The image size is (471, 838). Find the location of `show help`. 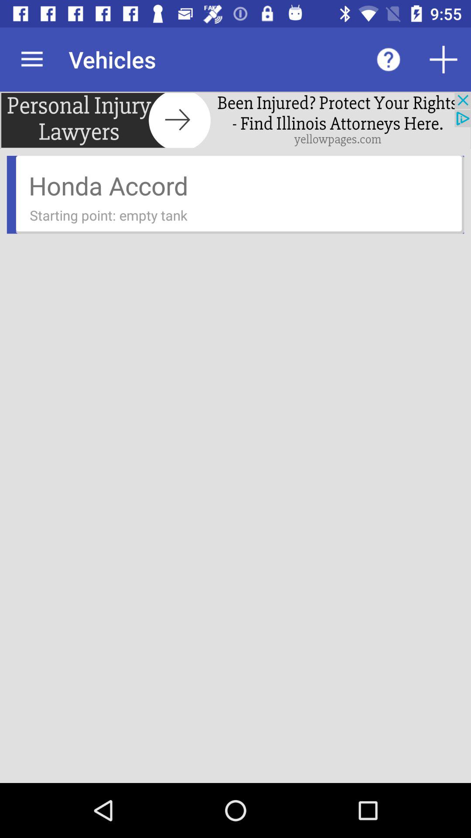

show help is located at coordinates (389, 59).